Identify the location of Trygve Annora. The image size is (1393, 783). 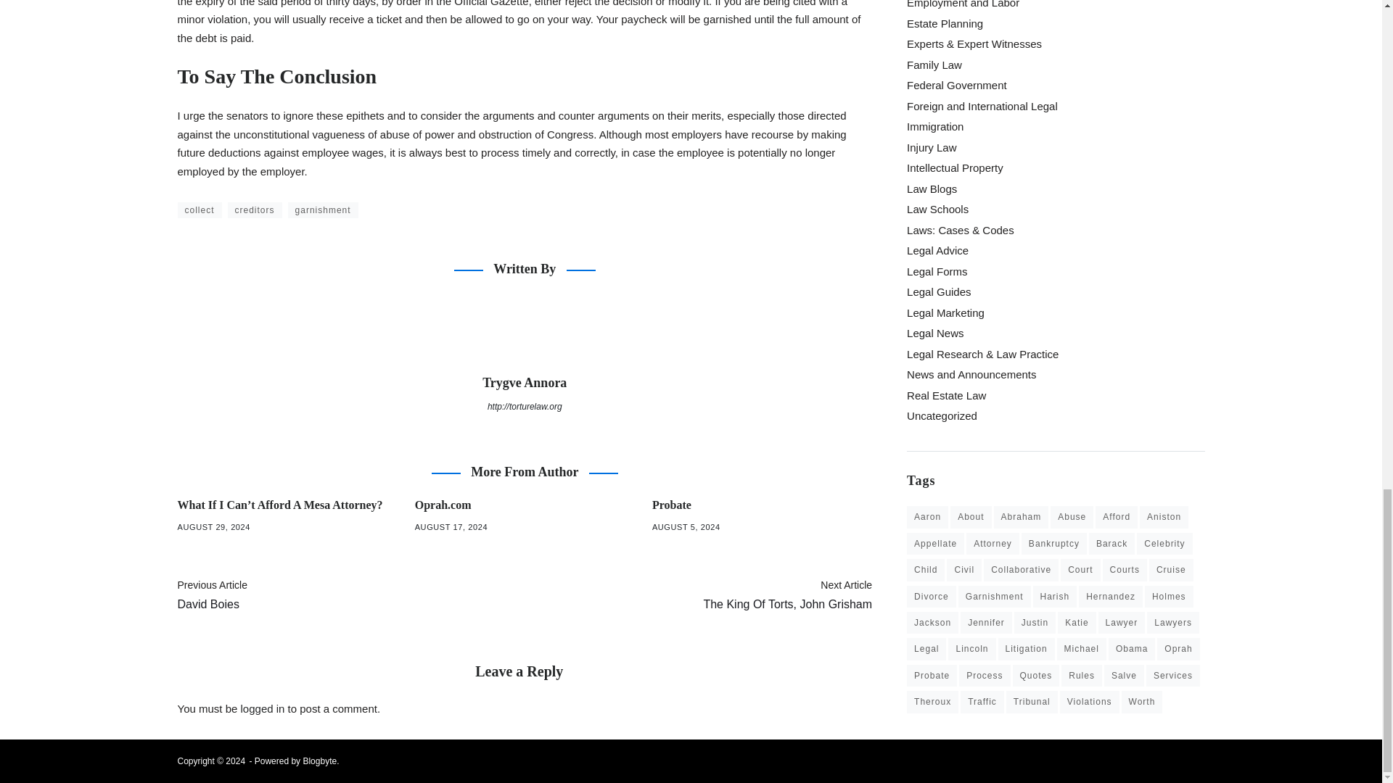
(524, 371).